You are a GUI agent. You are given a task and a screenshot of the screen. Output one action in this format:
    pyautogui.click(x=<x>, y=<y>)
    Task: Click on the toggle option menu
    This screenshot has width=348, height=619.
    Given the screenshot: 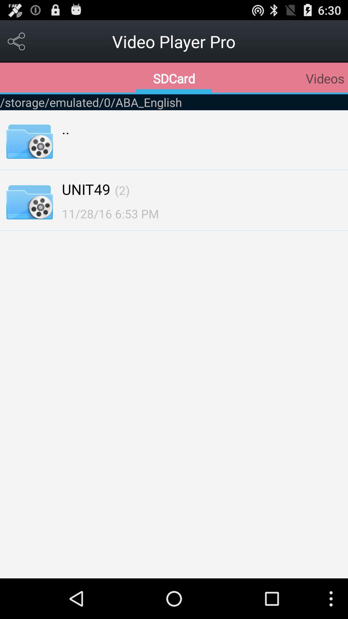 What is the action you would take?
    pyautogui.click(x=17, y=41)
    